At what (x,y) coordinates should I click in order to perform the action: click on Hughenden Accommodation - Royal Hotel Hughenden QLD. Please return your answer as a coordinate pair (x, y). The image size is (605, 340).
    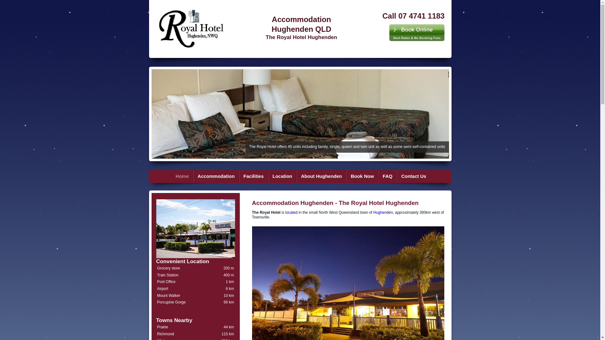
    Looking at the image, I should click on (192, 28).